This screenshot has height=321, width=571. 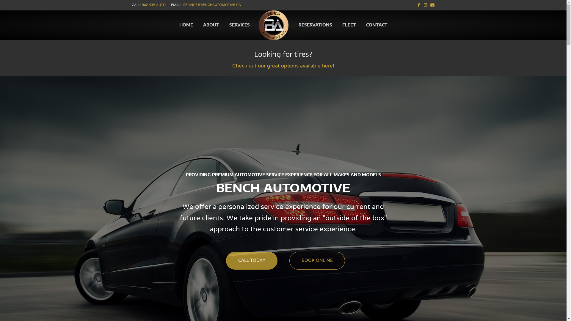 I want to click on BOOK ONLINE, so click(x=317, y=261).